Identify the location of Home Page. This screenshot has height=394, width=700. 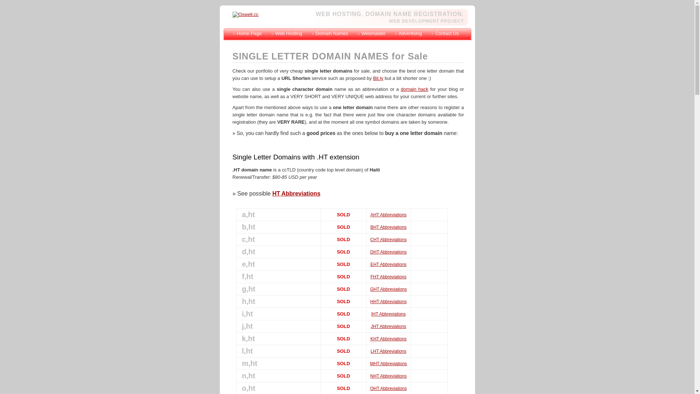
(249, 34).